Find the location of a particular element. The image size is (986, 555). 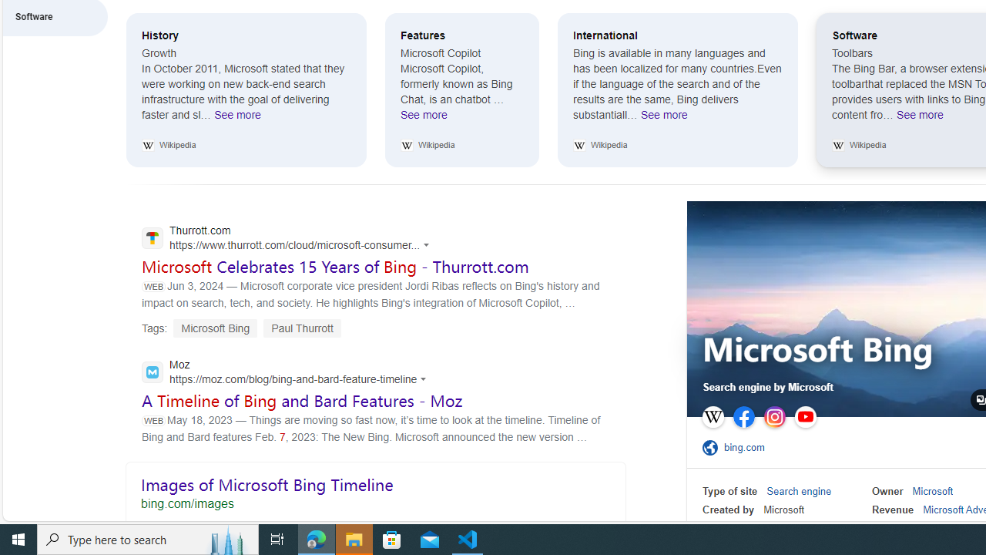

Thurrott.com is located at coordinates (290, 239).